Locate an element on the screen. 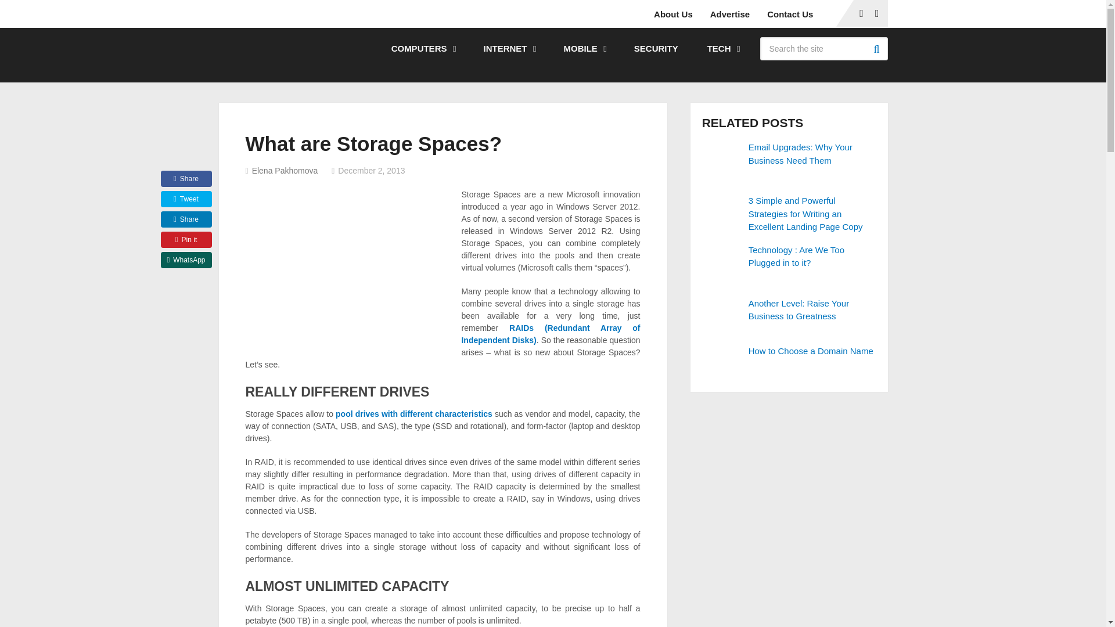  COMPUTERS is located at coordinates (423, 48).